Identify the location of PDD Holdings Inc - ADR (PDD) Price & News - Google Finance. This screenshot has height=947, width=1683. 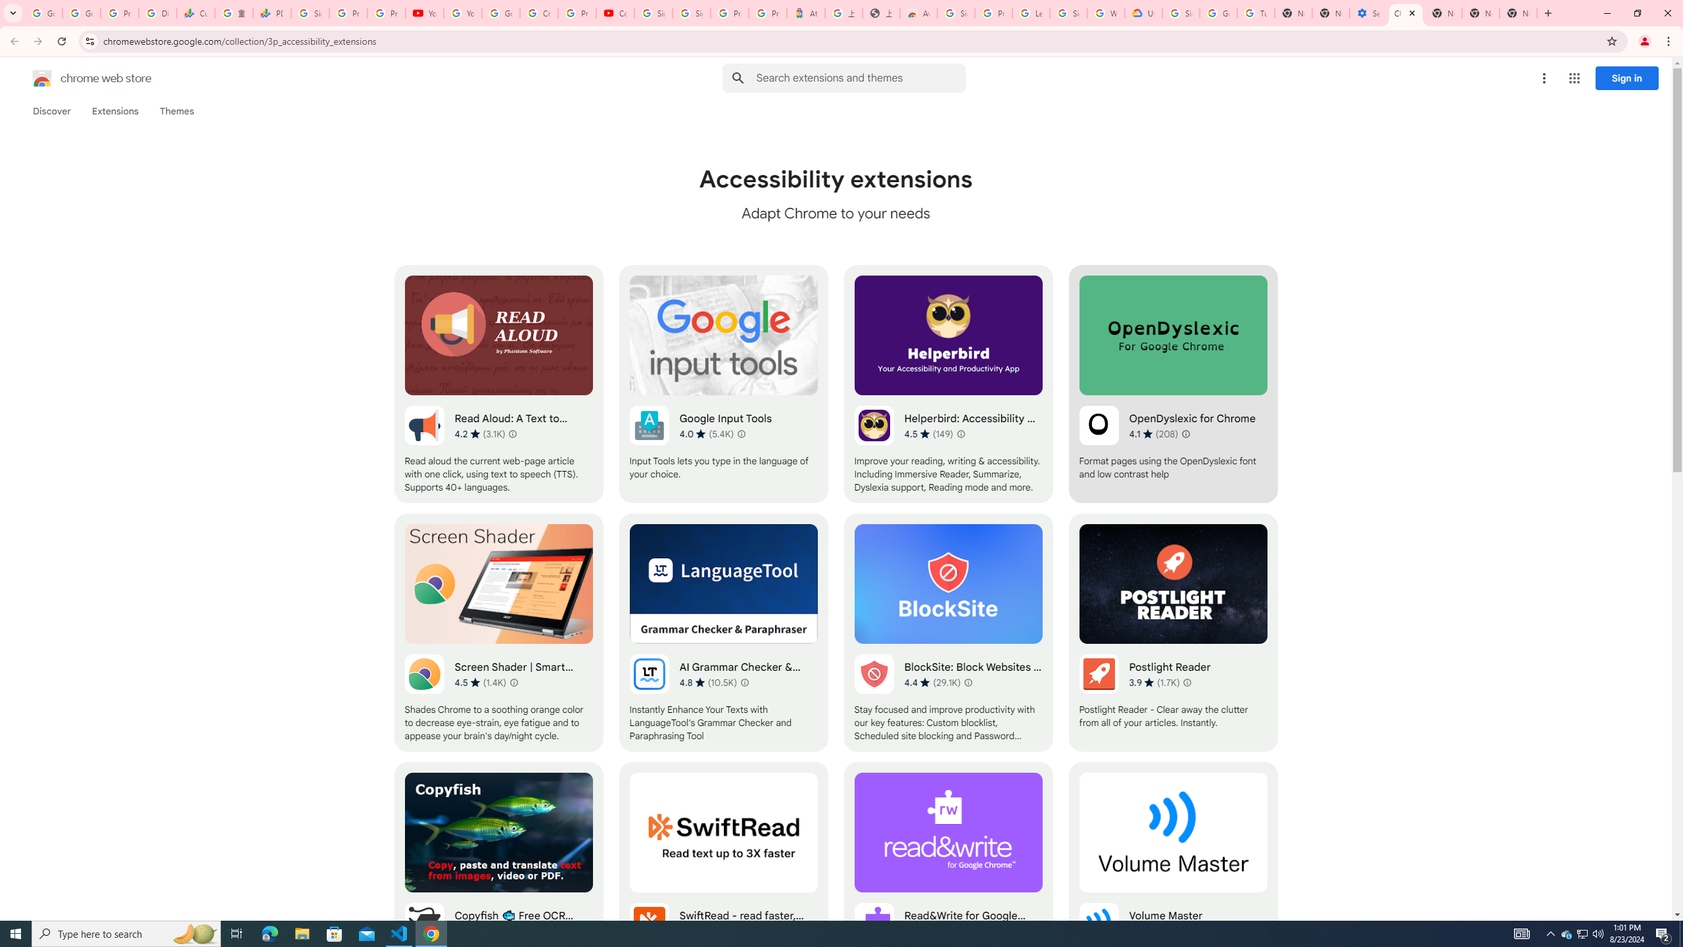
(272, 13).